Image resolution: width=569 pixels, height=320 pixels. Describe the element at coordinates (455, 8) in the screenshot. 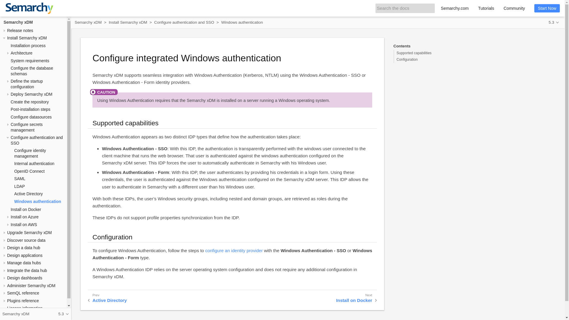

I see `Semarchy.com` at that location.